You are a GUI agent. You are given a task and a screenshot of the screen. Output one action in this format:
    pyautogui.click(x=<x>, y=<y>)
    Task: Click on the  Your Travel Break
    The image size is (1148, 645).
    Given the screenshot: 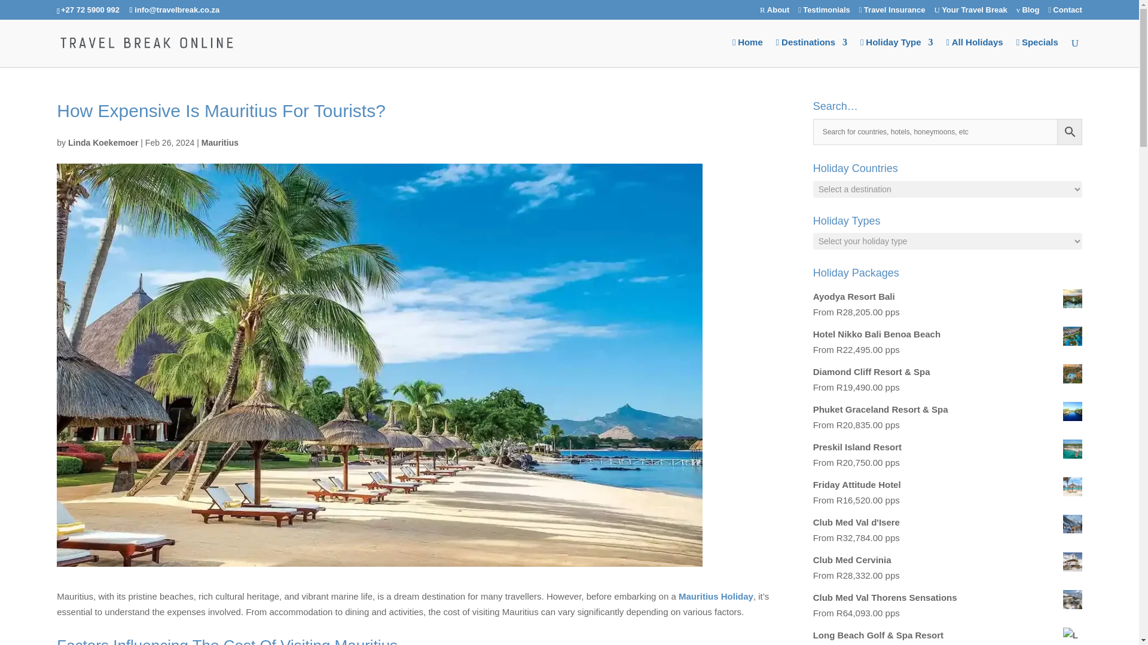 What is the action you would take?
    pyautogui.click(x=970, y=13)
    